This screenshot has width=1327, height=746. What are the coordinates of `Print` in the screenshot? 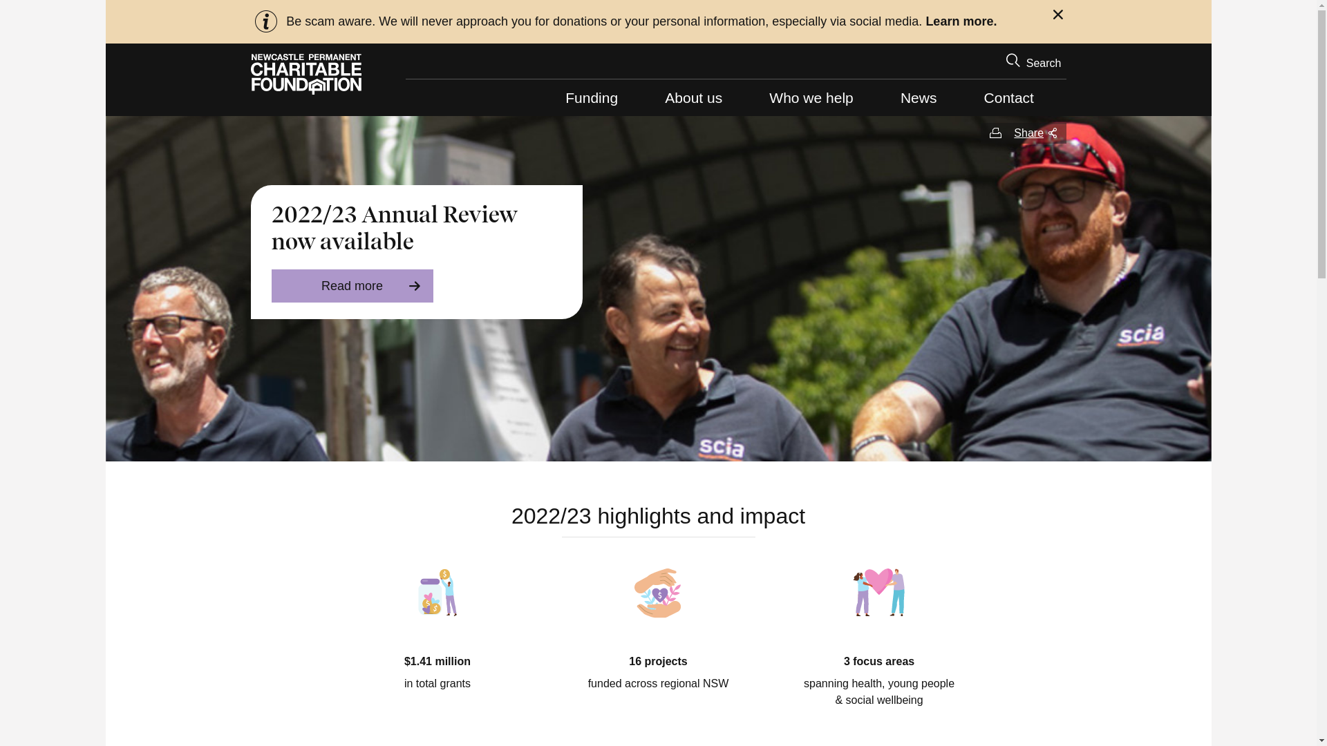 It's located at (995, 133).